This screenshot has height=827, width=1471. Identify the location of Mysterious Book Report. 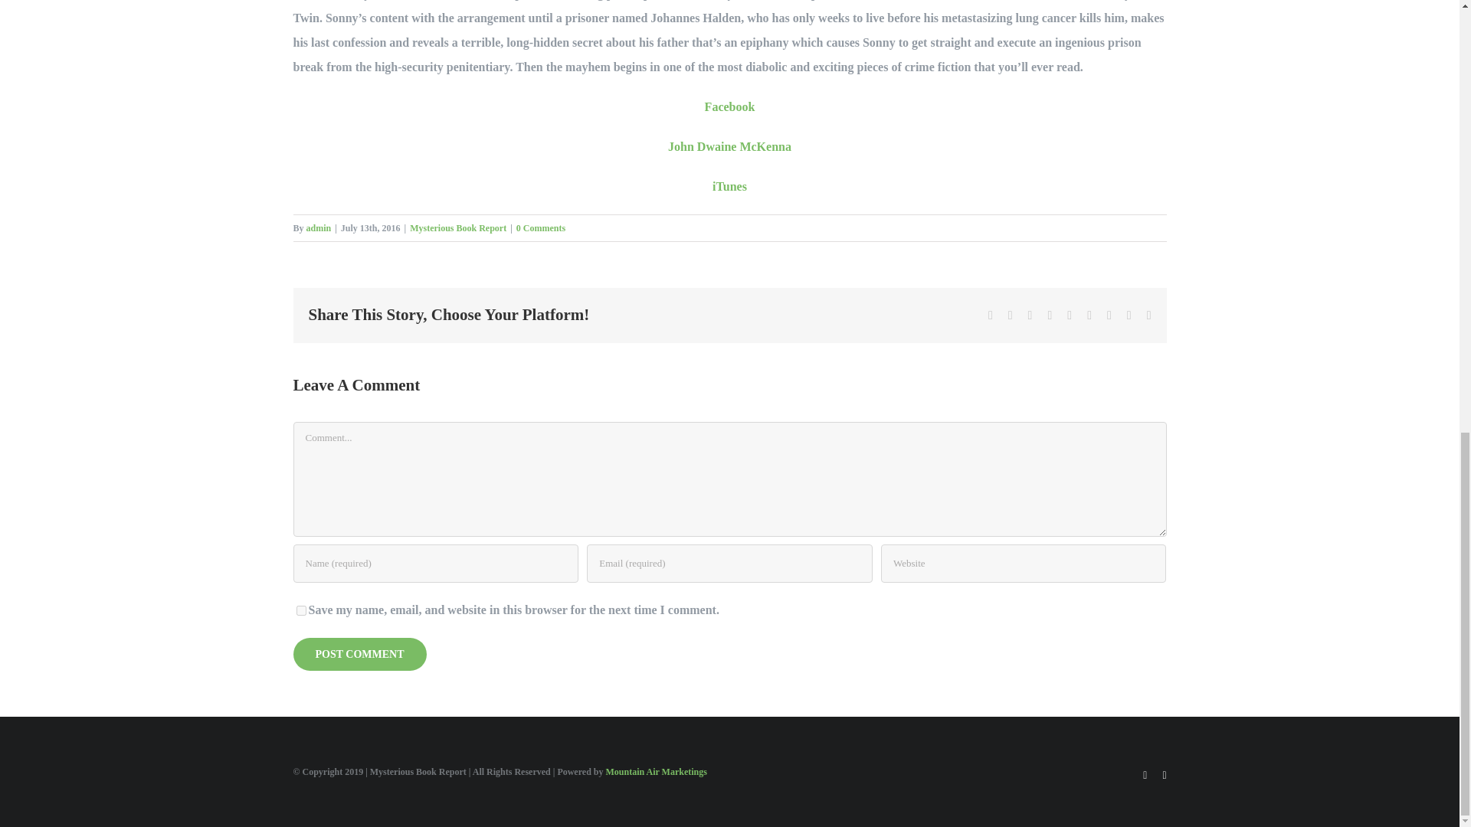
(458, 227).